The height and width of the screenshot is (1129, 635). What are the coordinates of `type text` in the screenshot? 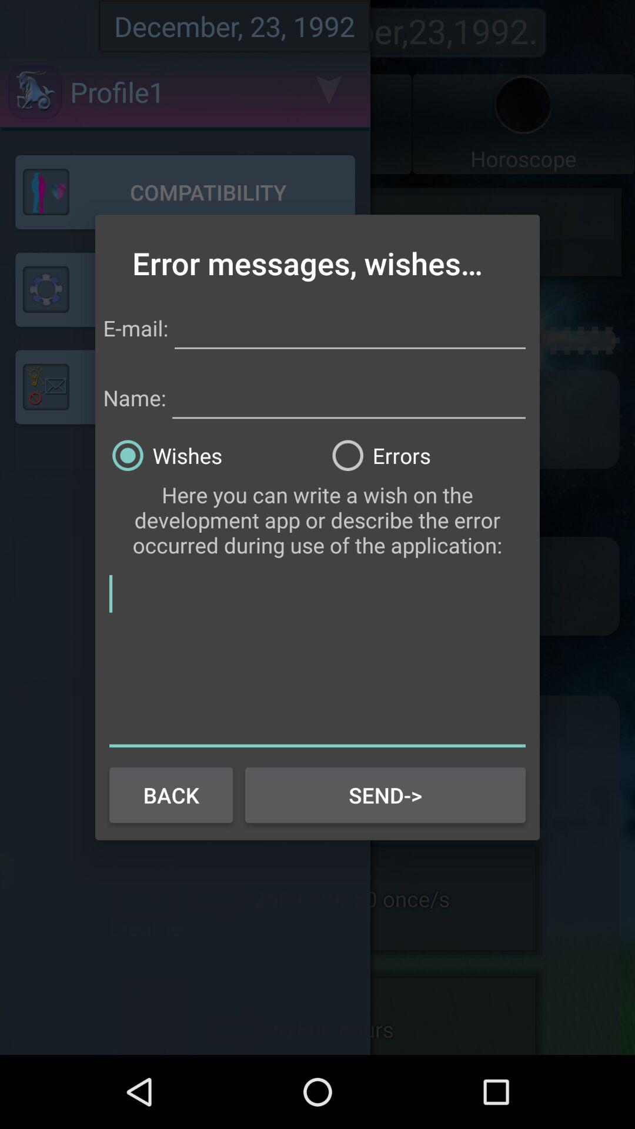 It's located at (350, 326).